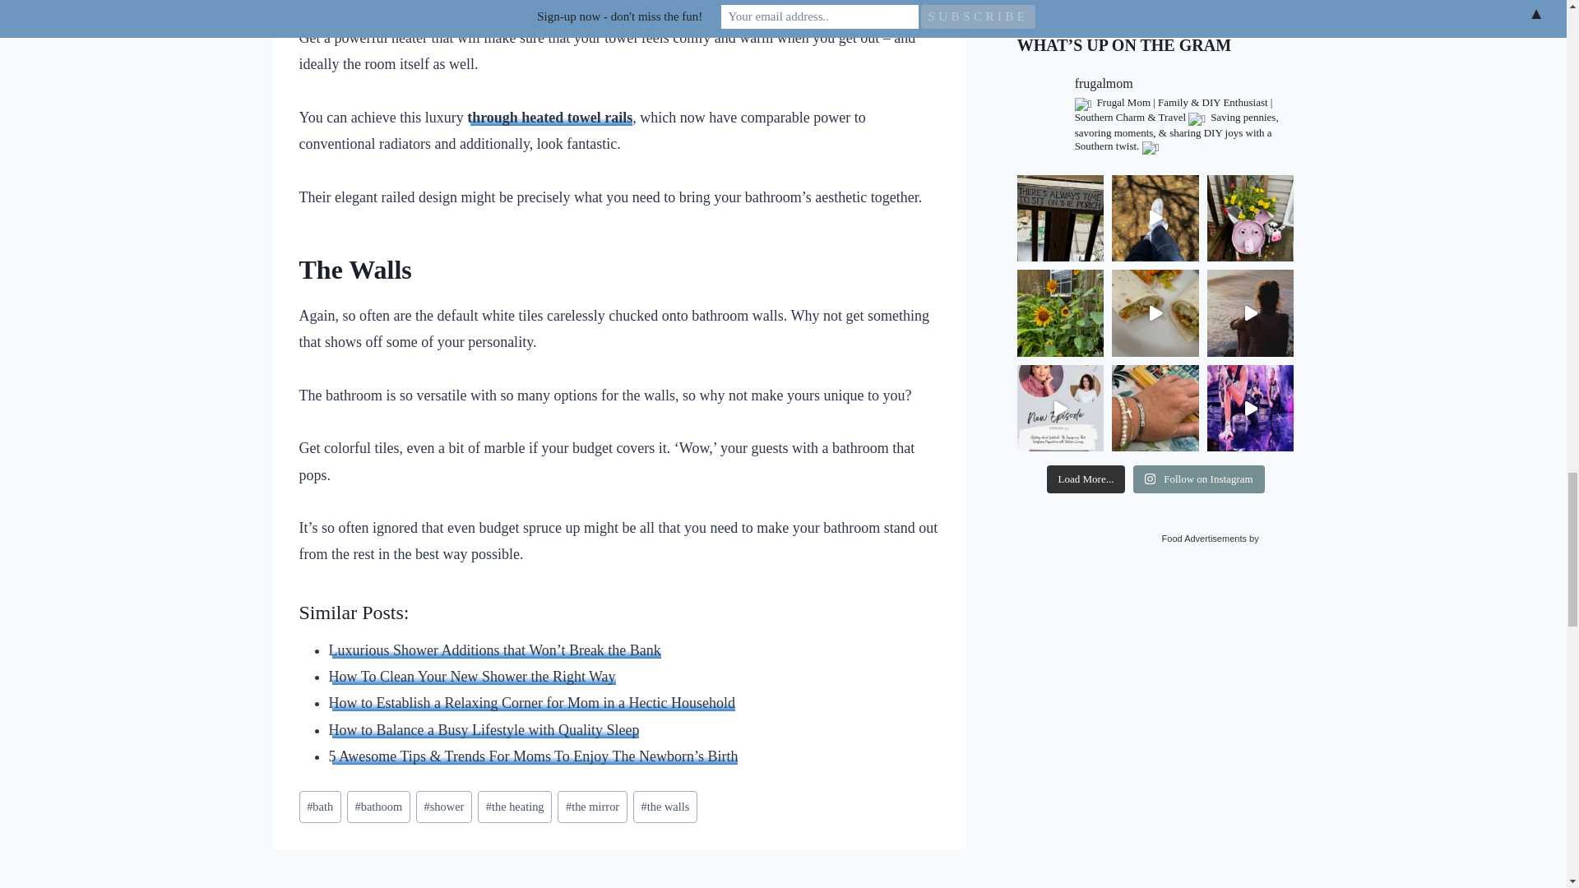  Describe the element at coordinates (484, 730) in the screenshot. I see `How to Balance a Busy Lifestyle with Quality Sleep` at that location.